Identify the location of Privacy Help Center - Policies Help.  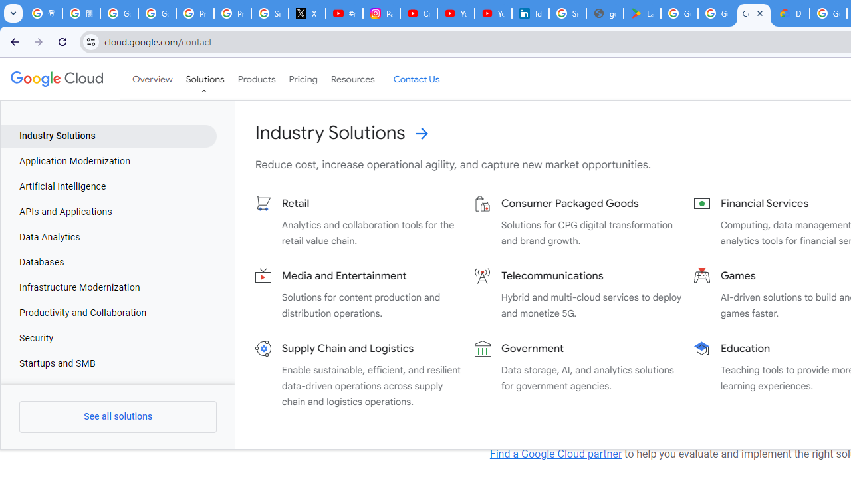
(233, 13).